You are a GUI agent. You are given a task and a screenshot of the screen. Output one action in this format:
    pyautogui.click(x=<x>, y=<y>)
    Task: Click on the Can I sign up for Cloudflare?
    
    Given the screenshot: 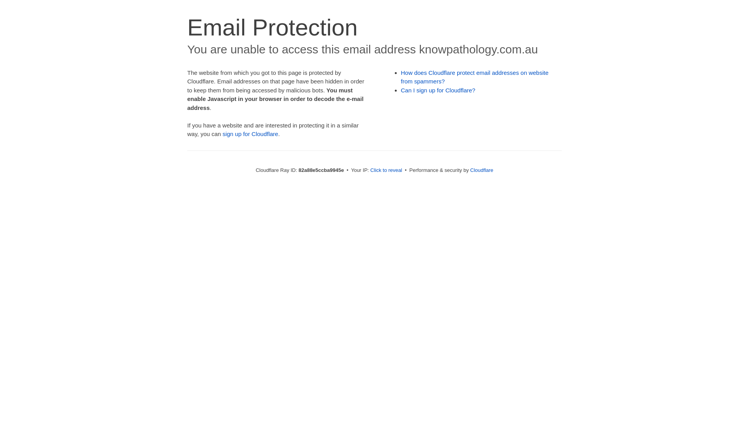 What is the action you would take?
    pyautogui.click(x=438, y=90)
    